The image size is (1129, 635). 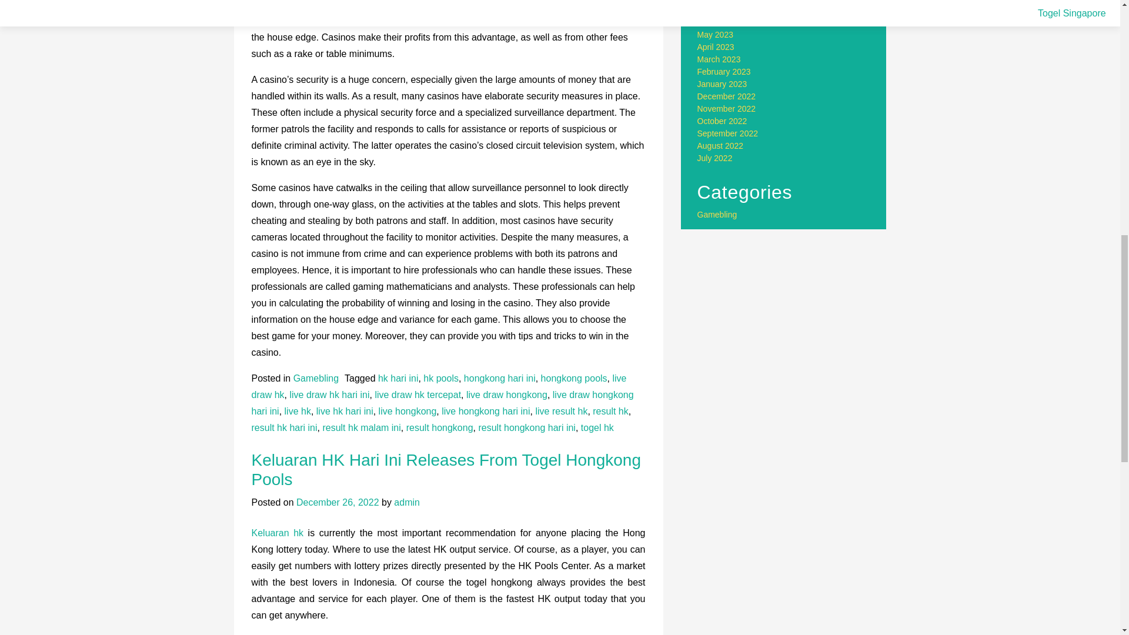 I want to click on admin, so click(x=407, y=502).